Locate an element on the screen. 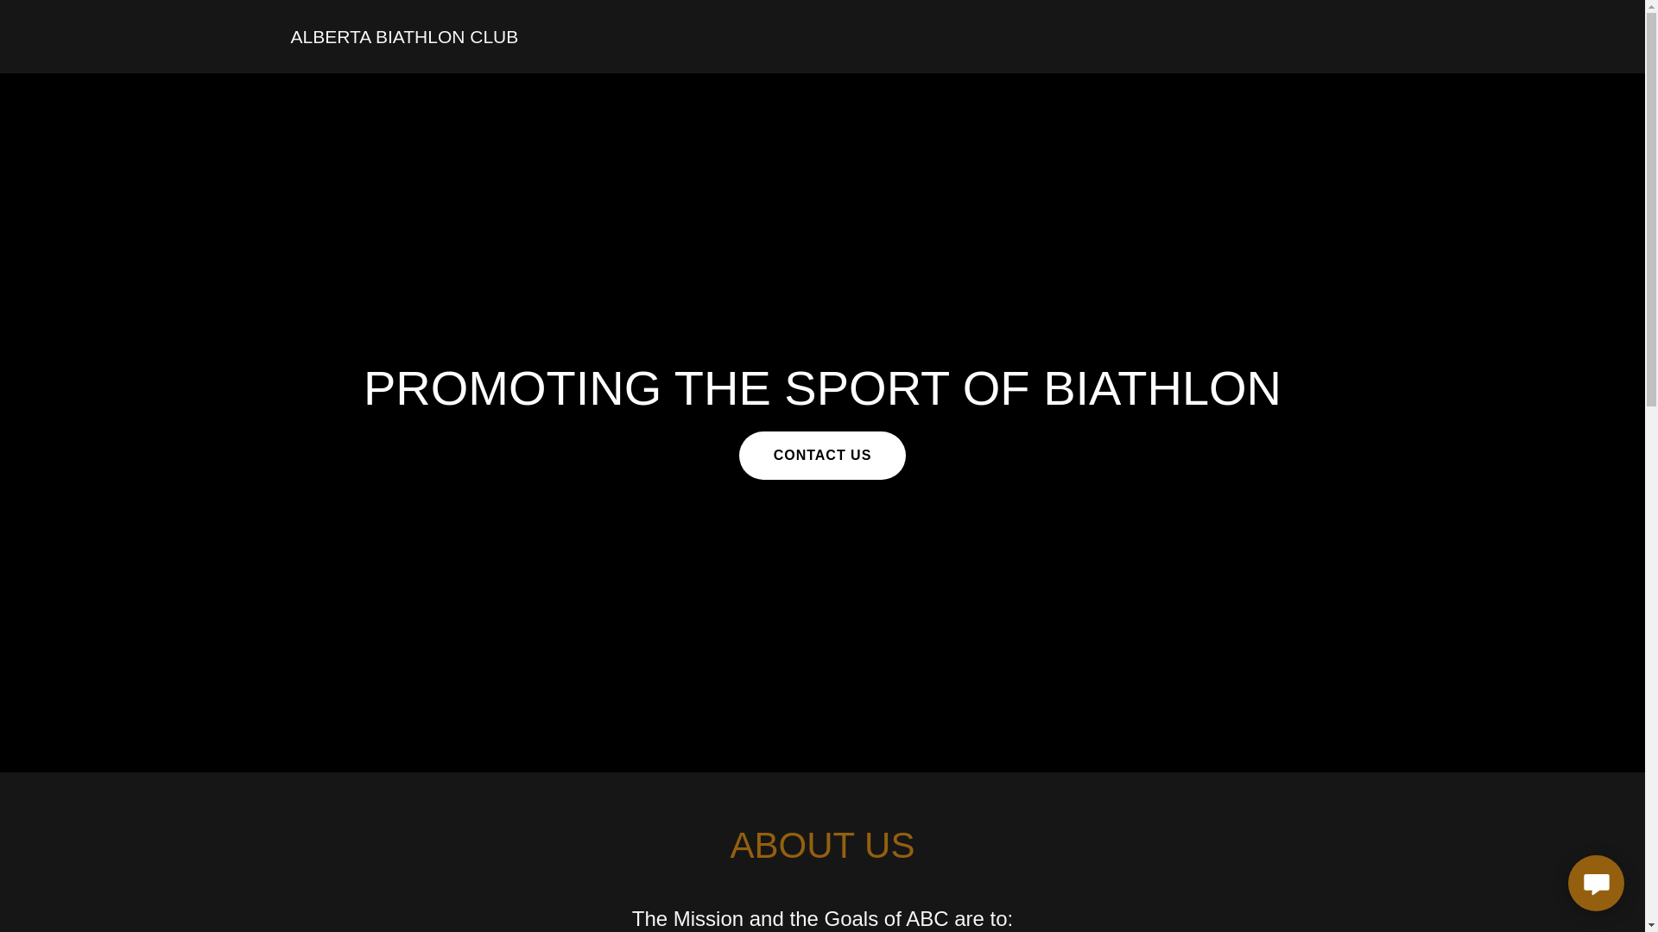 The width and height of the screenshot is (1658, 932). CONTACT US is located at coordinates (823, 456).